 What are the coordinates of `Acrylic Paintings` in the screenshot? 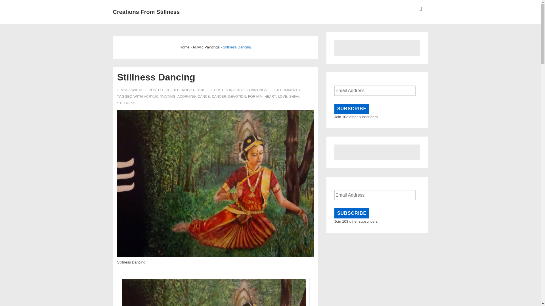 It's located at (206, 47).